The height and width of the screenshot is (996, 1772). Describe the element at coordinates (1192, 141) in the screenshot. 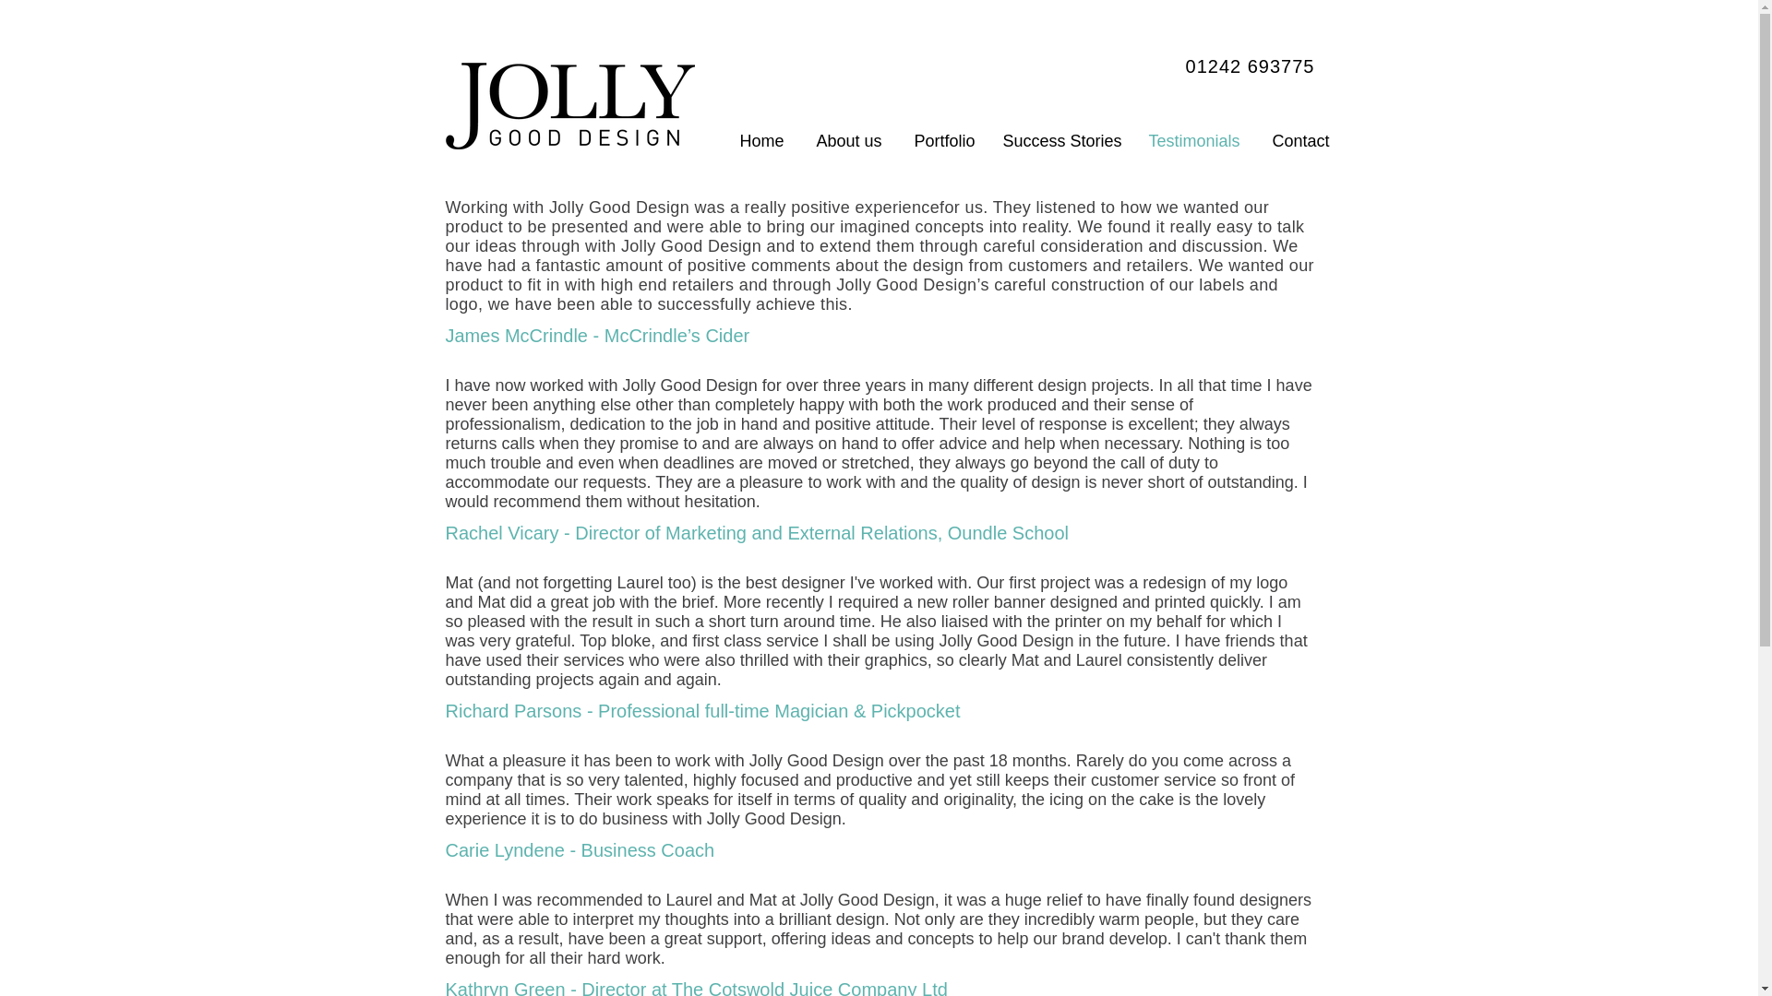

I see `Testimonials` at that location.